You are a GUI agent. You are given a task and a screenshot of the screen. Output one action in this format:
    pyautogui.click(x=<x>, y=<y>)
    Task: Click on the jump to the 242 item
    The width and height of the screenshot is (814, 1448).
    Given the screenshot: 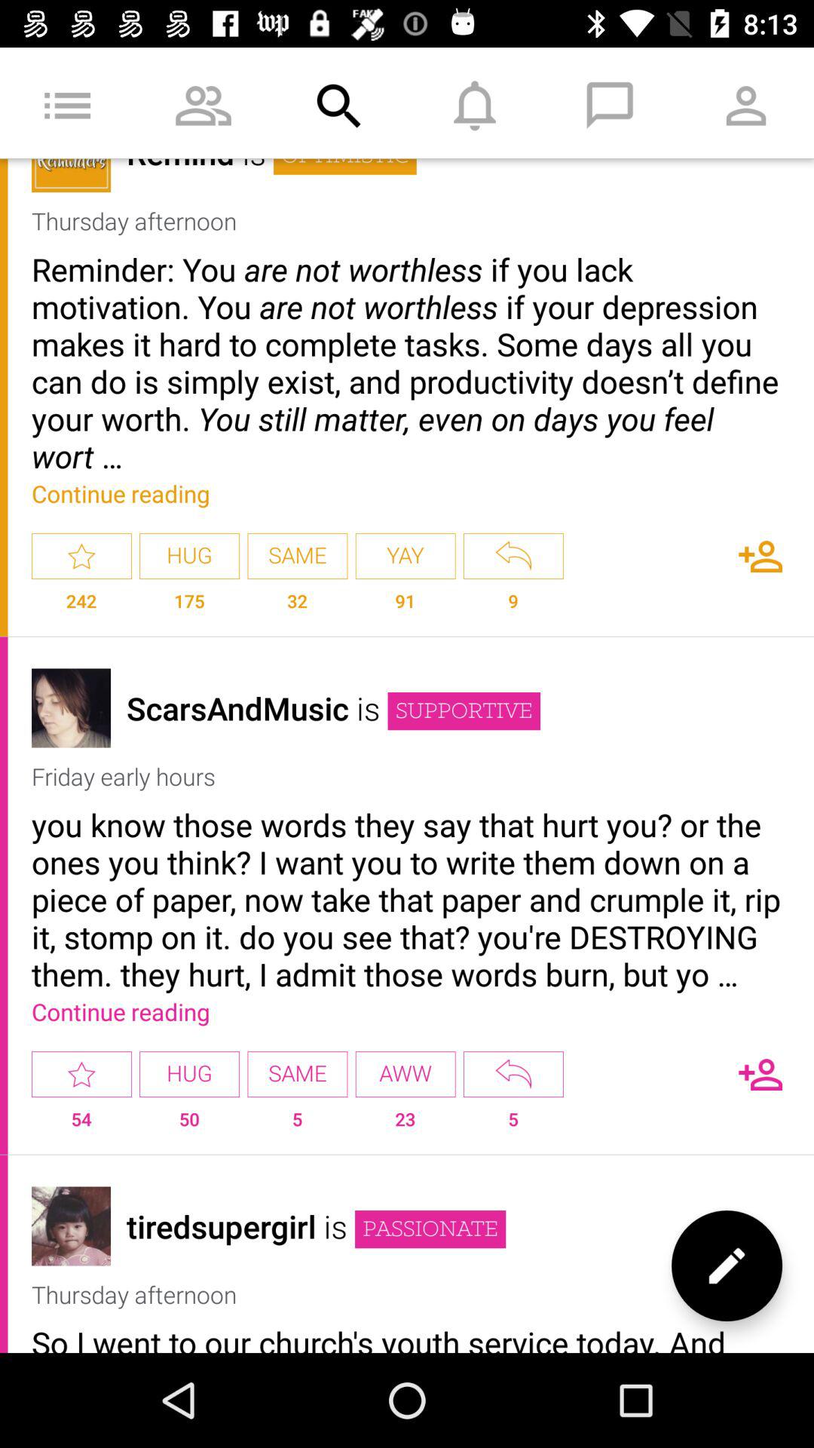 What is the action you would take?
    pyautogui.click(x=81, y=608)
    